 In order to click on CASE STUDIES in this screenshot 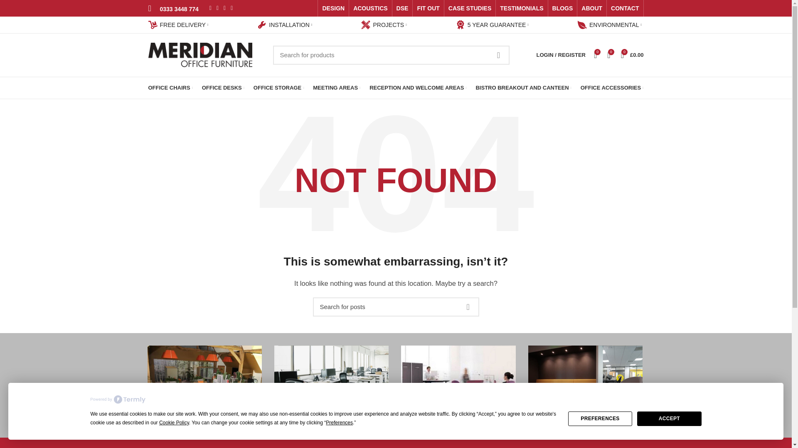, I will do `click(470, 8)`.